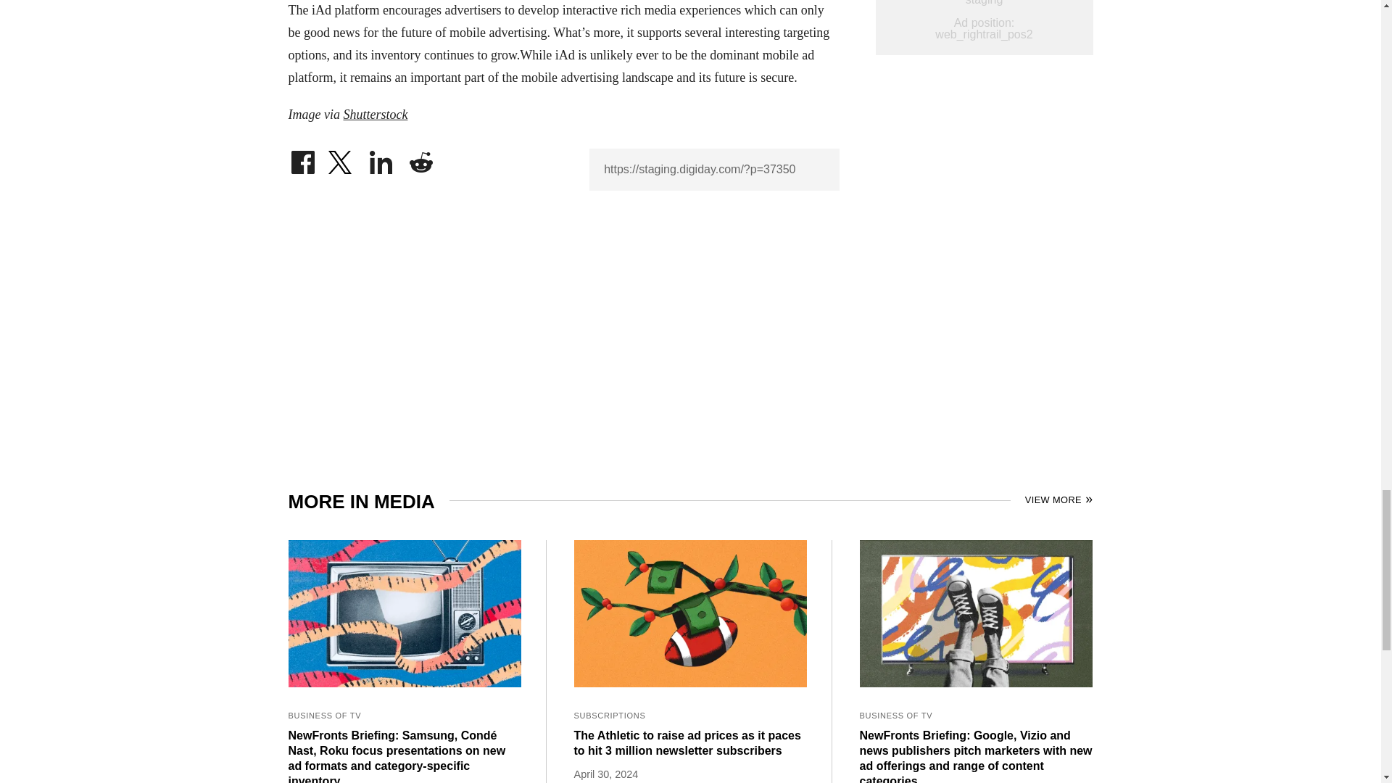 The image size is (1392, 783). I want to click on Share on LinkedIn, so click(381, 158).